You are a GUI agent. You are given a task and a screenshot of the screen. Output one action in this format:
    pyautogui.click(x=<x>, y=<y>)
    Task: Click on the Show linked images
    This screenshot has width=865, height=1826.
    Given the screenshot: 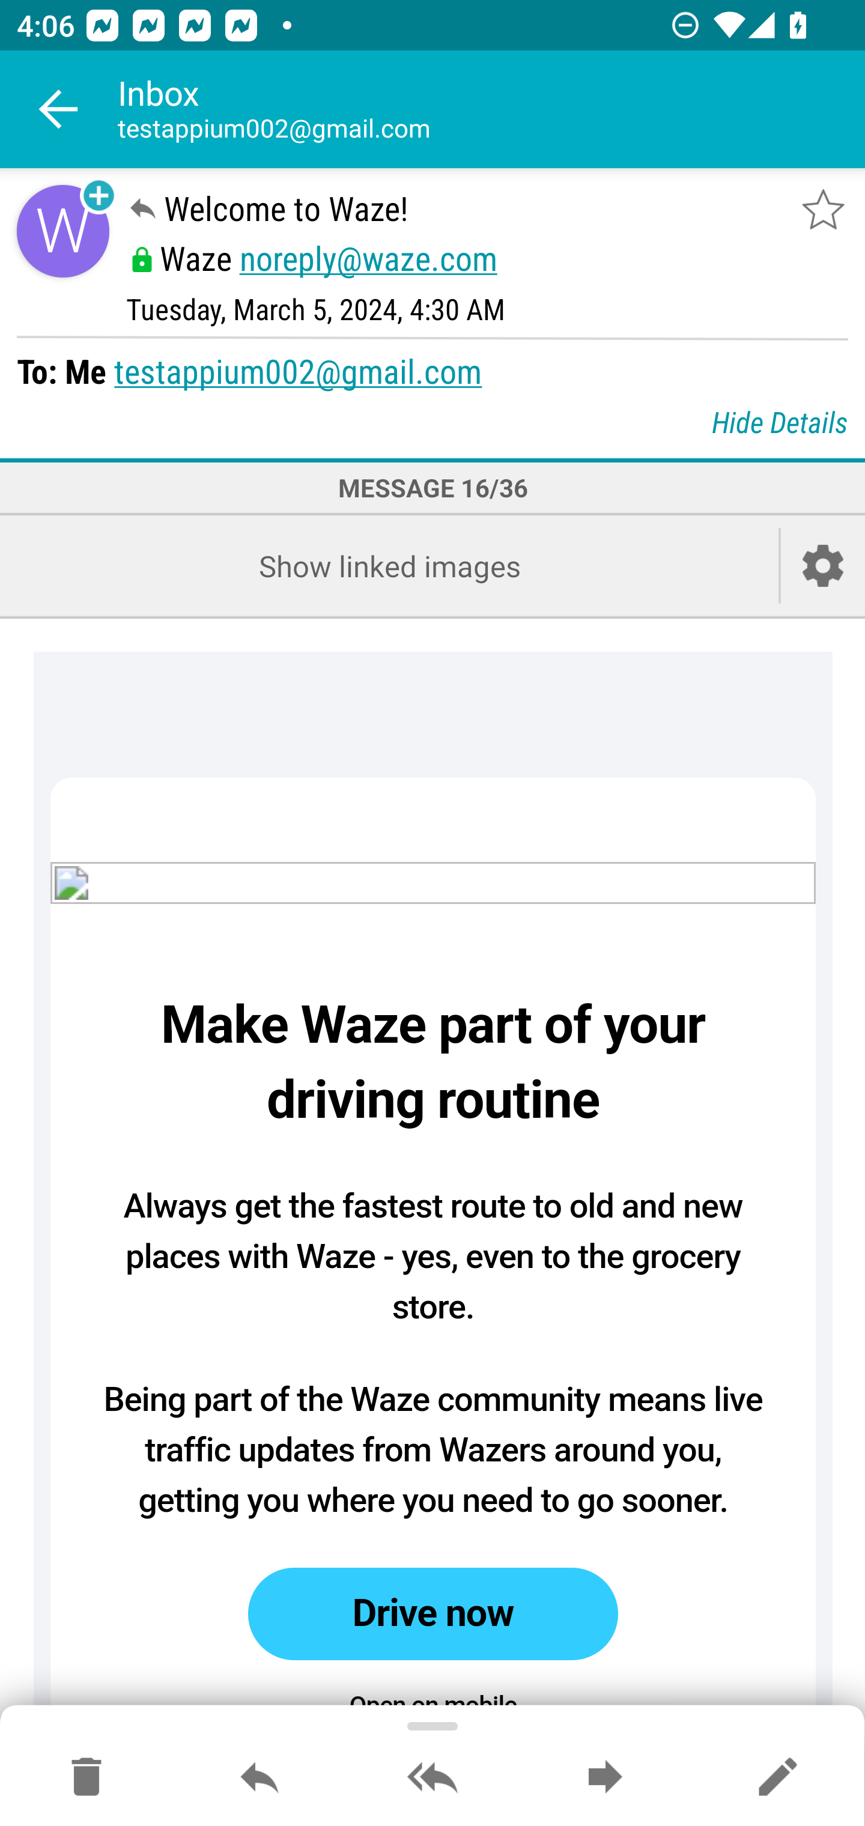 What is the action you would take?
    pyautogui.click(x=389, y=566)
    